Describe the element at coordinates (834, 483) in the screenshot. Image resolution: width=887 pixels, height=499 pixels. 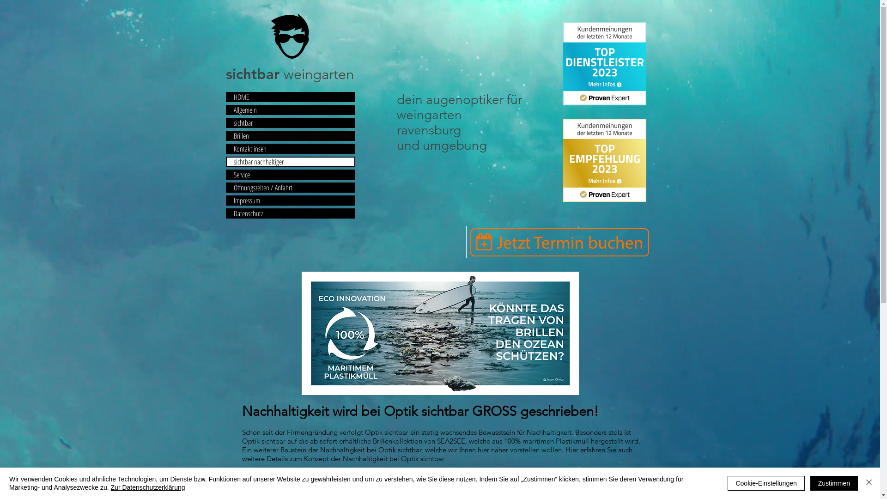
I see `Zustimmen` at that location.